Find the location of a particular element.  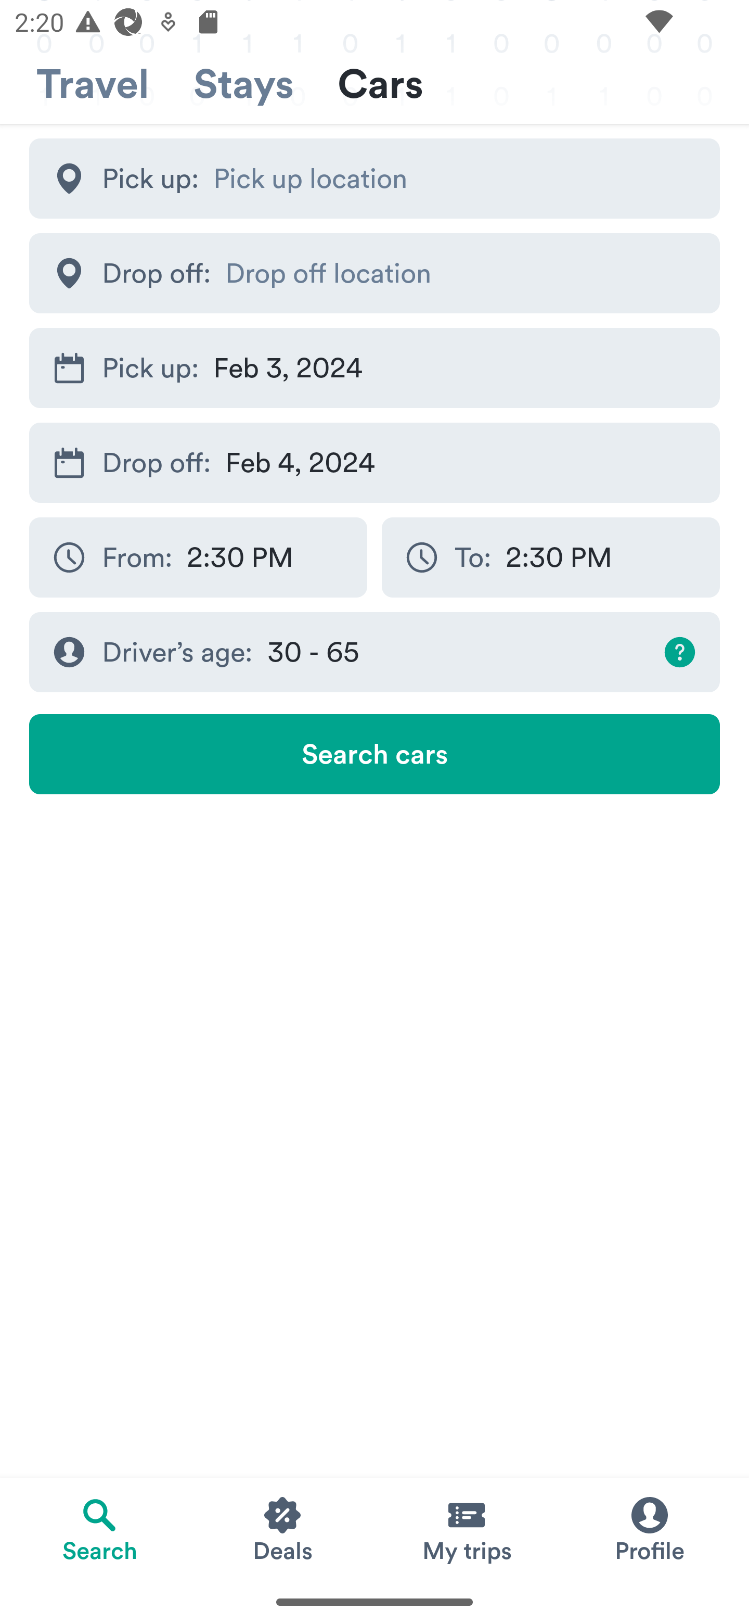

Drop off: Feb 4, 2024 is located at coordinates (374, 462).